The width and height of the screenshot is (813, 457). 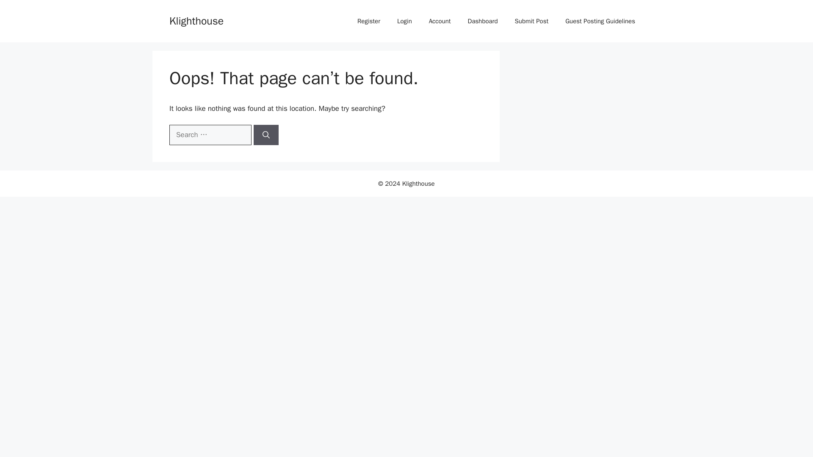 What do you see at coordinates (440, 21) in the screenshot?
I see `Account` at bounding box center [440, 21].